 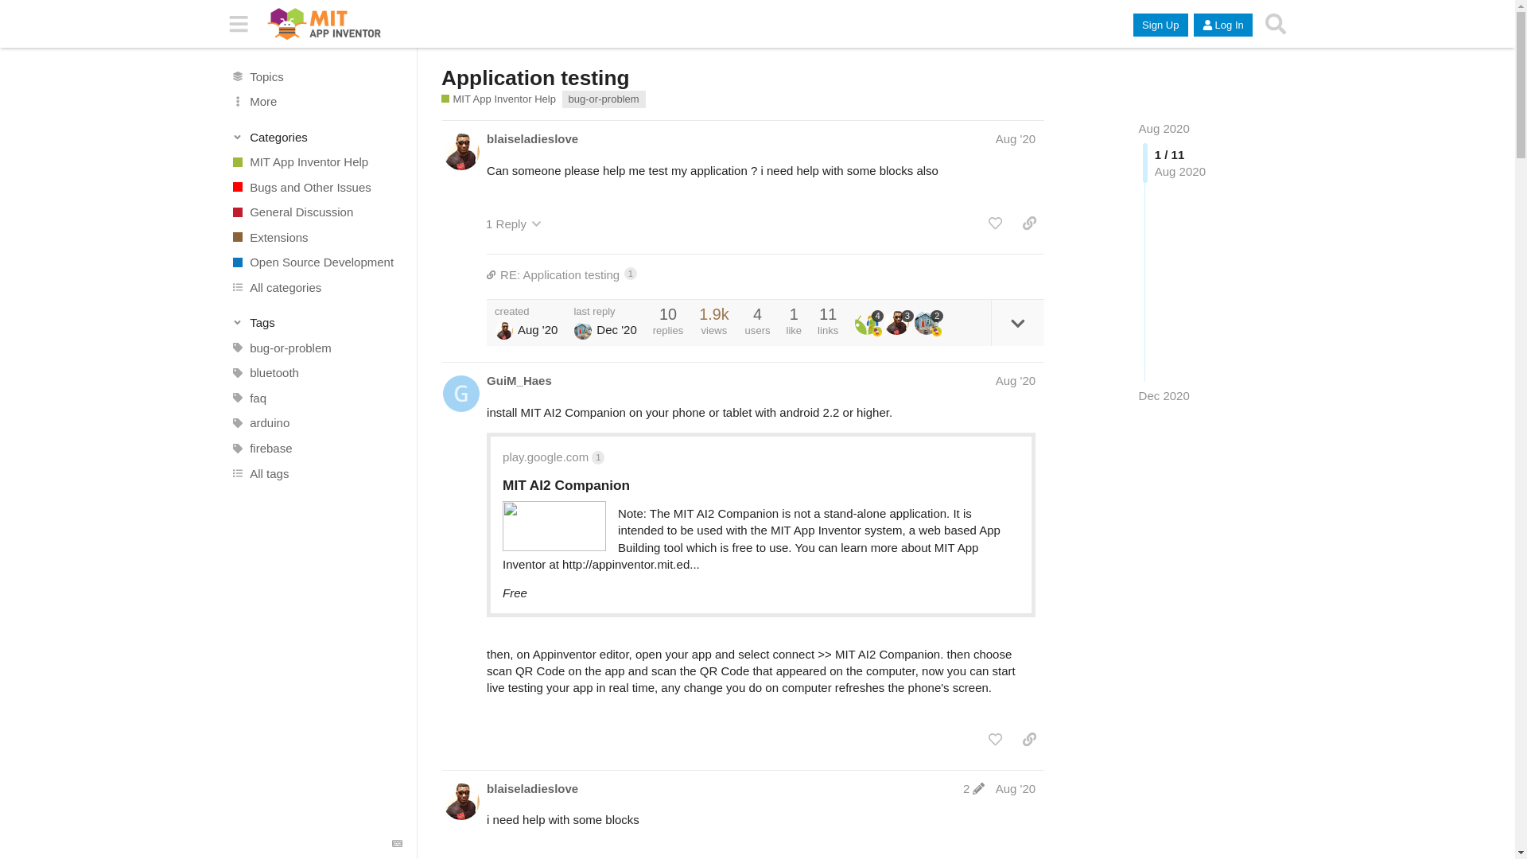 I want to click on General Discussion, so click(x=765, y=274).